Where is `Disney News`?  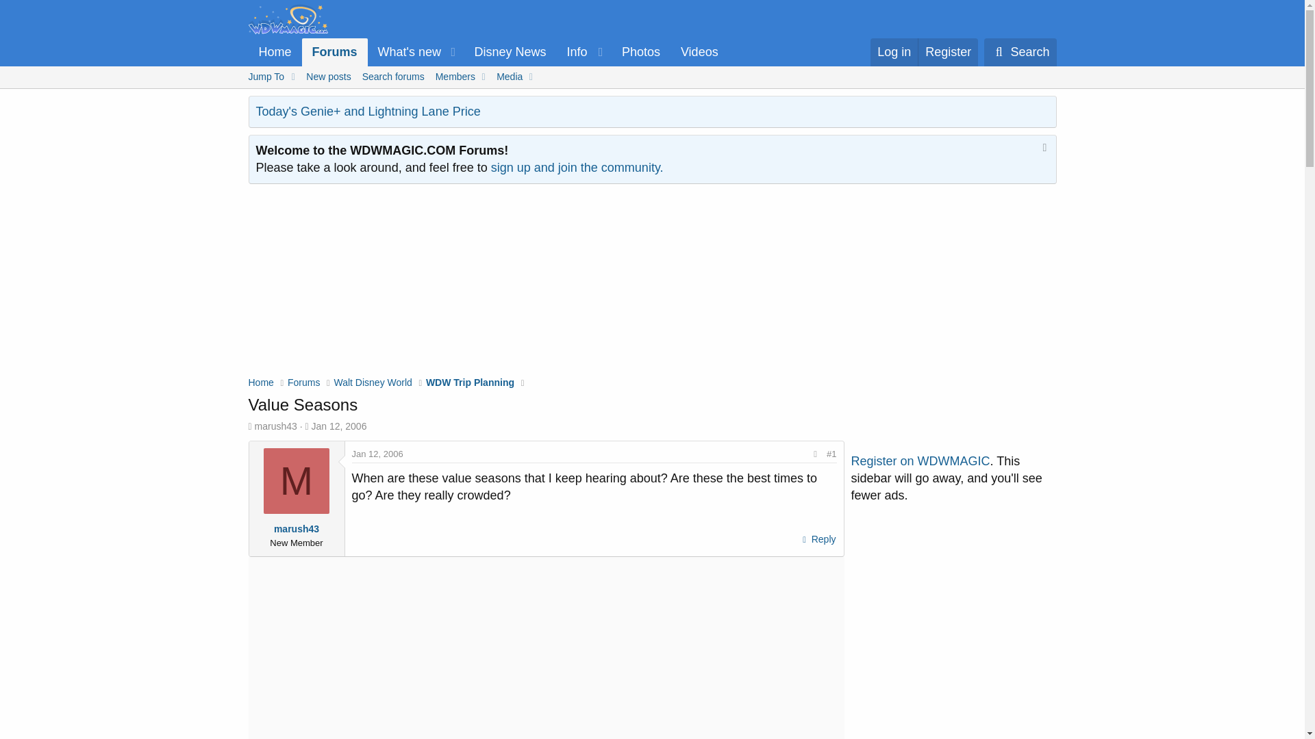 Disney News is located at coordinates (510, 52).